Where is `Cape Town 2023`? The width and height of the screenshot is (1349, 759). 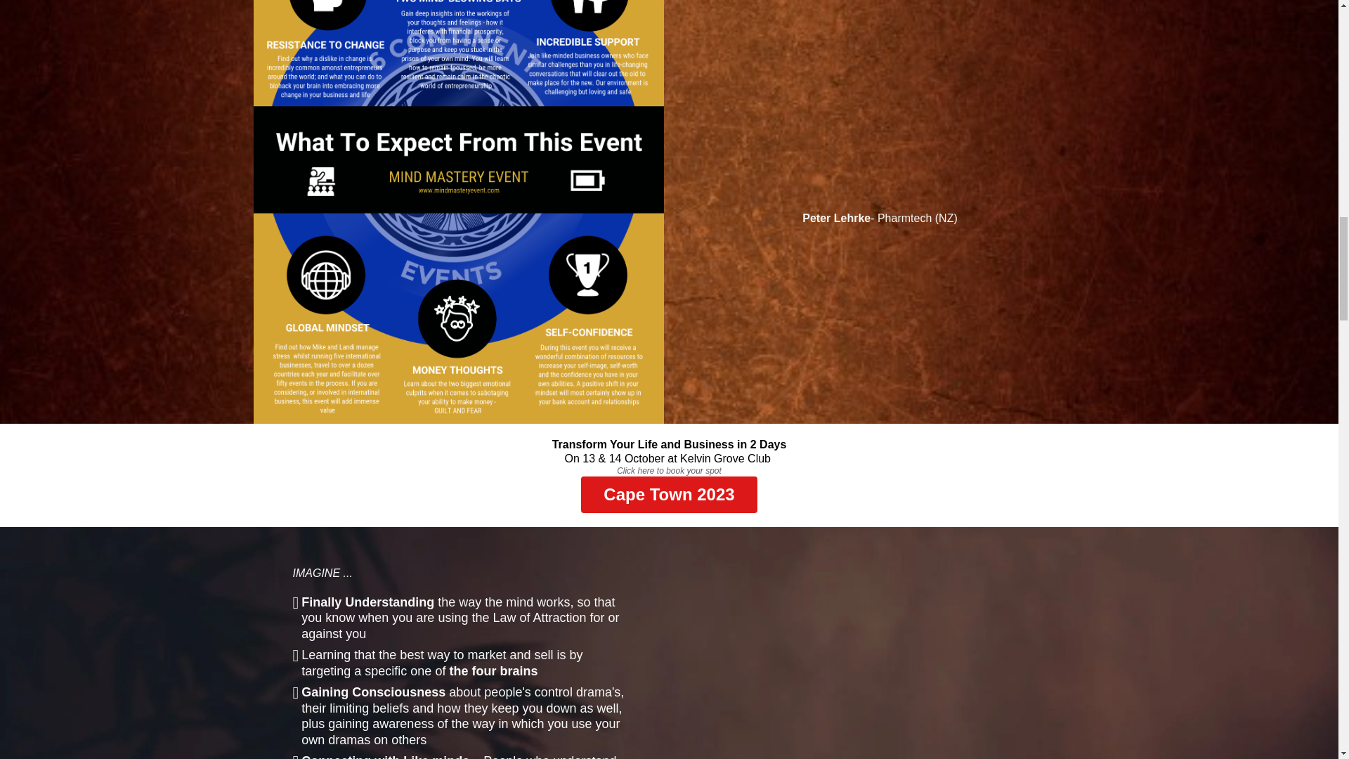
Cape Town 2023 is located at coordinates (669, 495).